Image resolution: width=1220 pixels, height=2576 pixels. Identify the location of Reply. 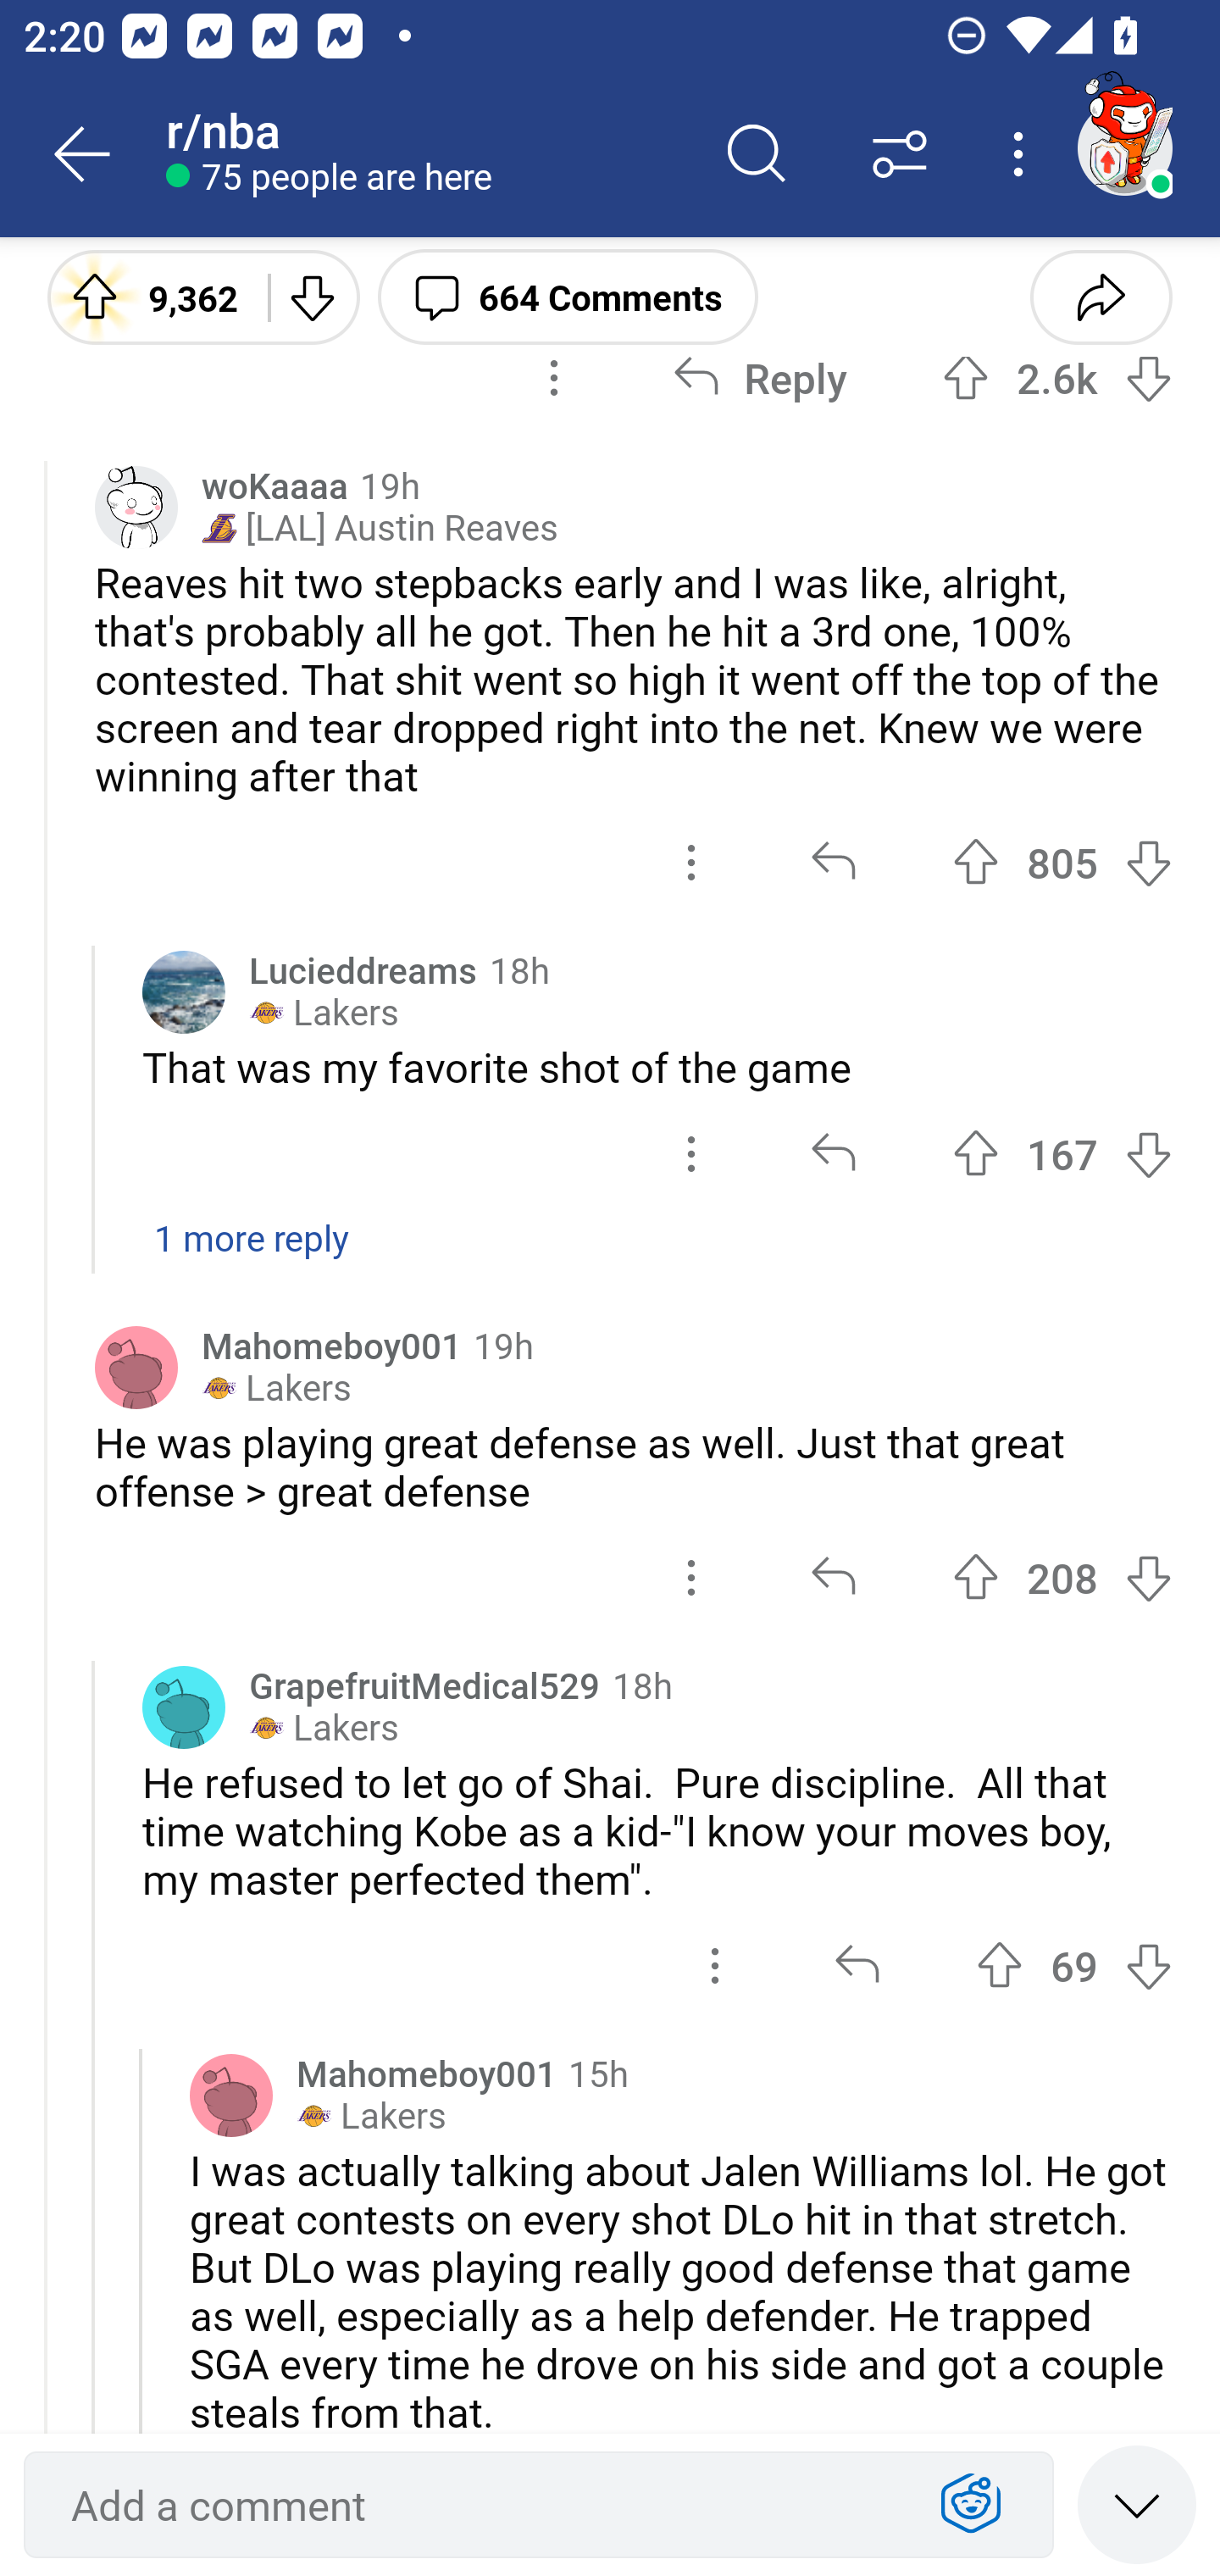
(759, 378).